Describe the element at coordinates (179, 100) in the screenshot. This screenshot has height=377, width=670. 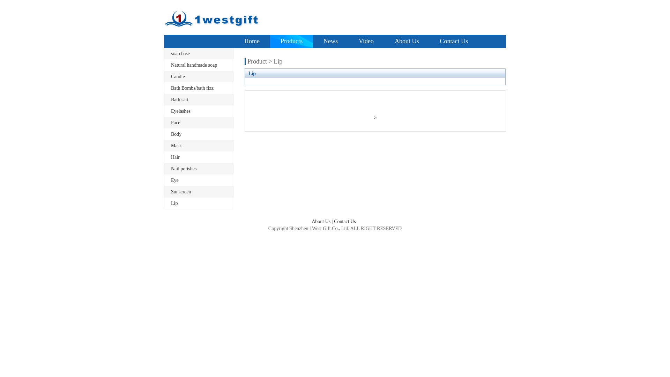
I see `Bath salt` at that location.